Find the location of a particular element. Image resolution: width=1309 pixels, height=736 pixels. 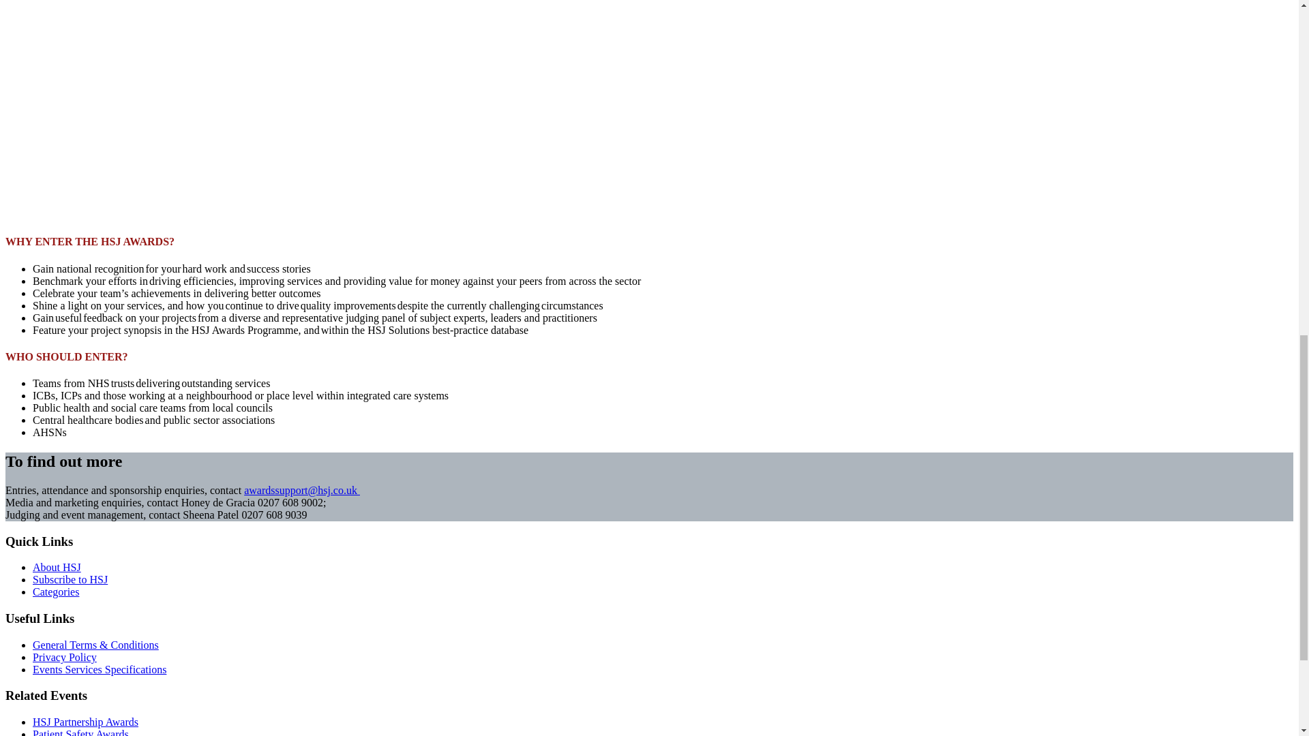

Patient Safety Awards is located at coordinates (80, 732).